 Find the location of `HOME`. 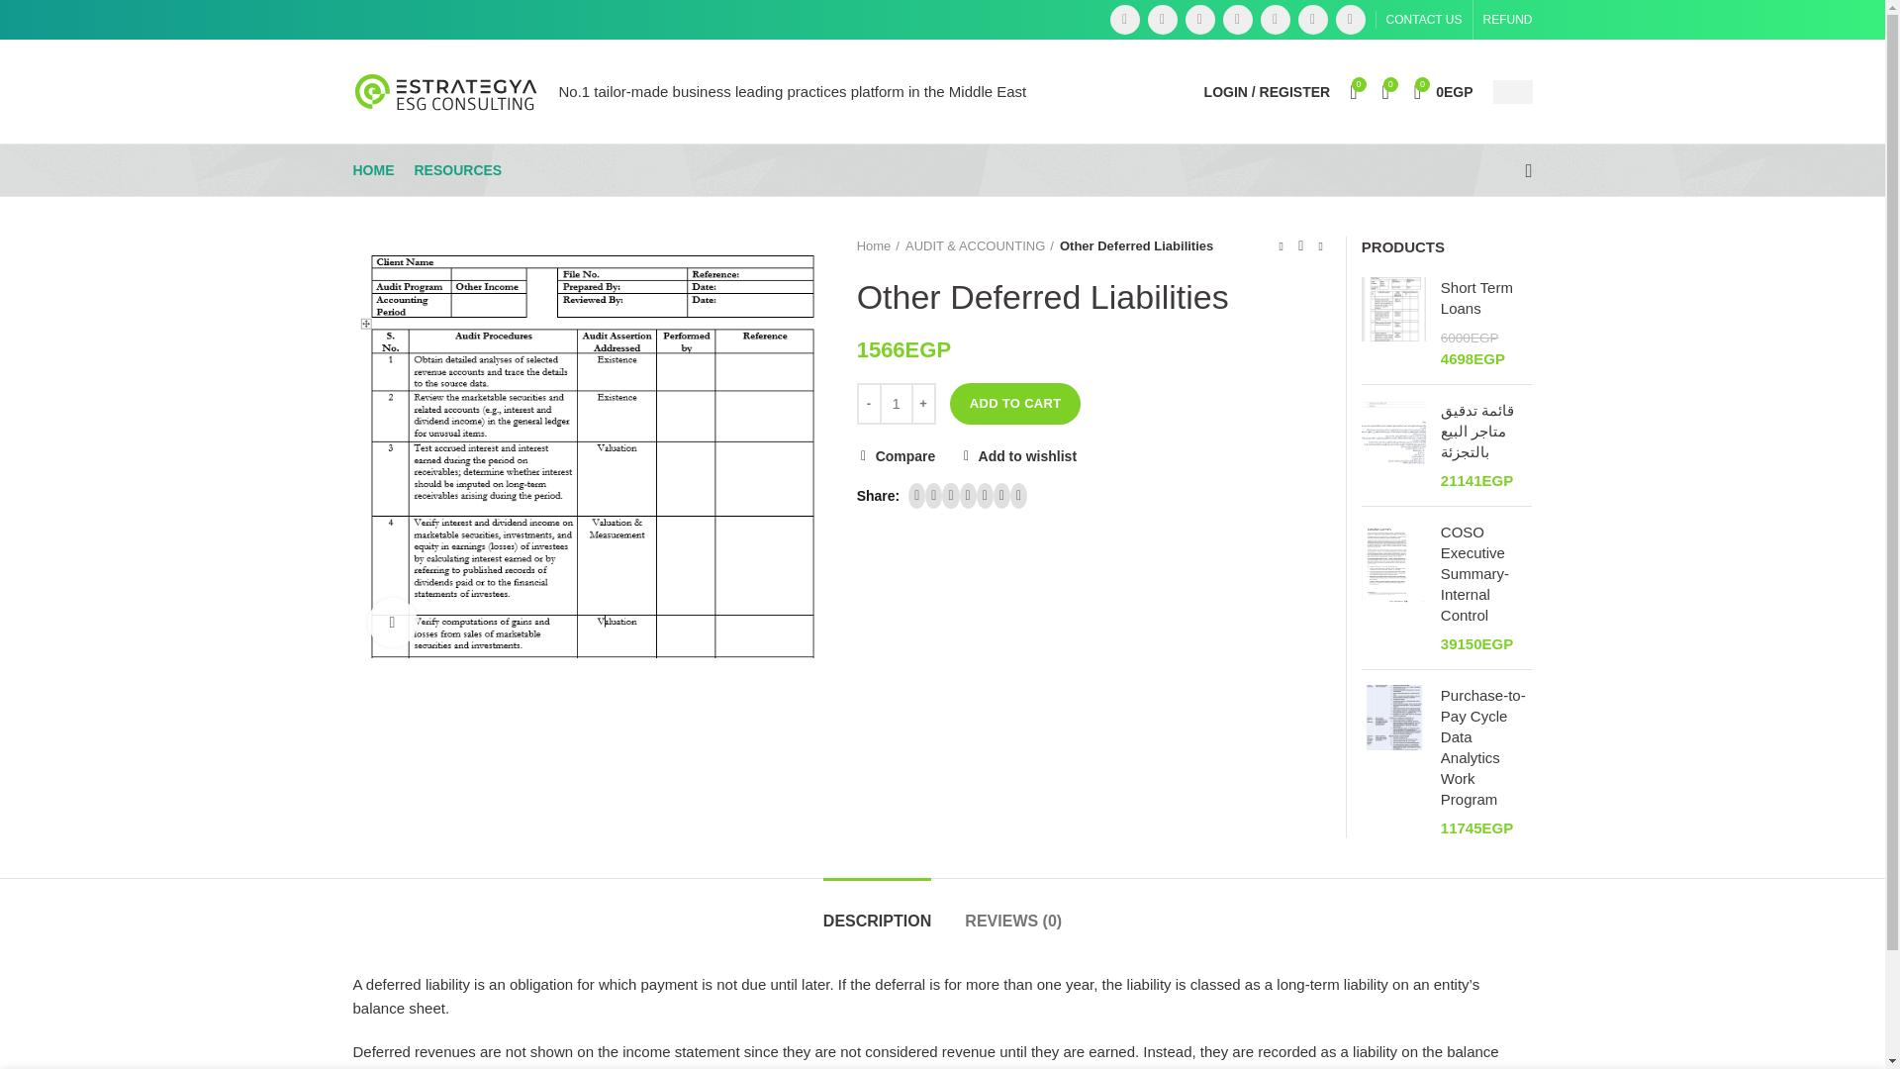

HOME is located at coordinates (1486, 297).